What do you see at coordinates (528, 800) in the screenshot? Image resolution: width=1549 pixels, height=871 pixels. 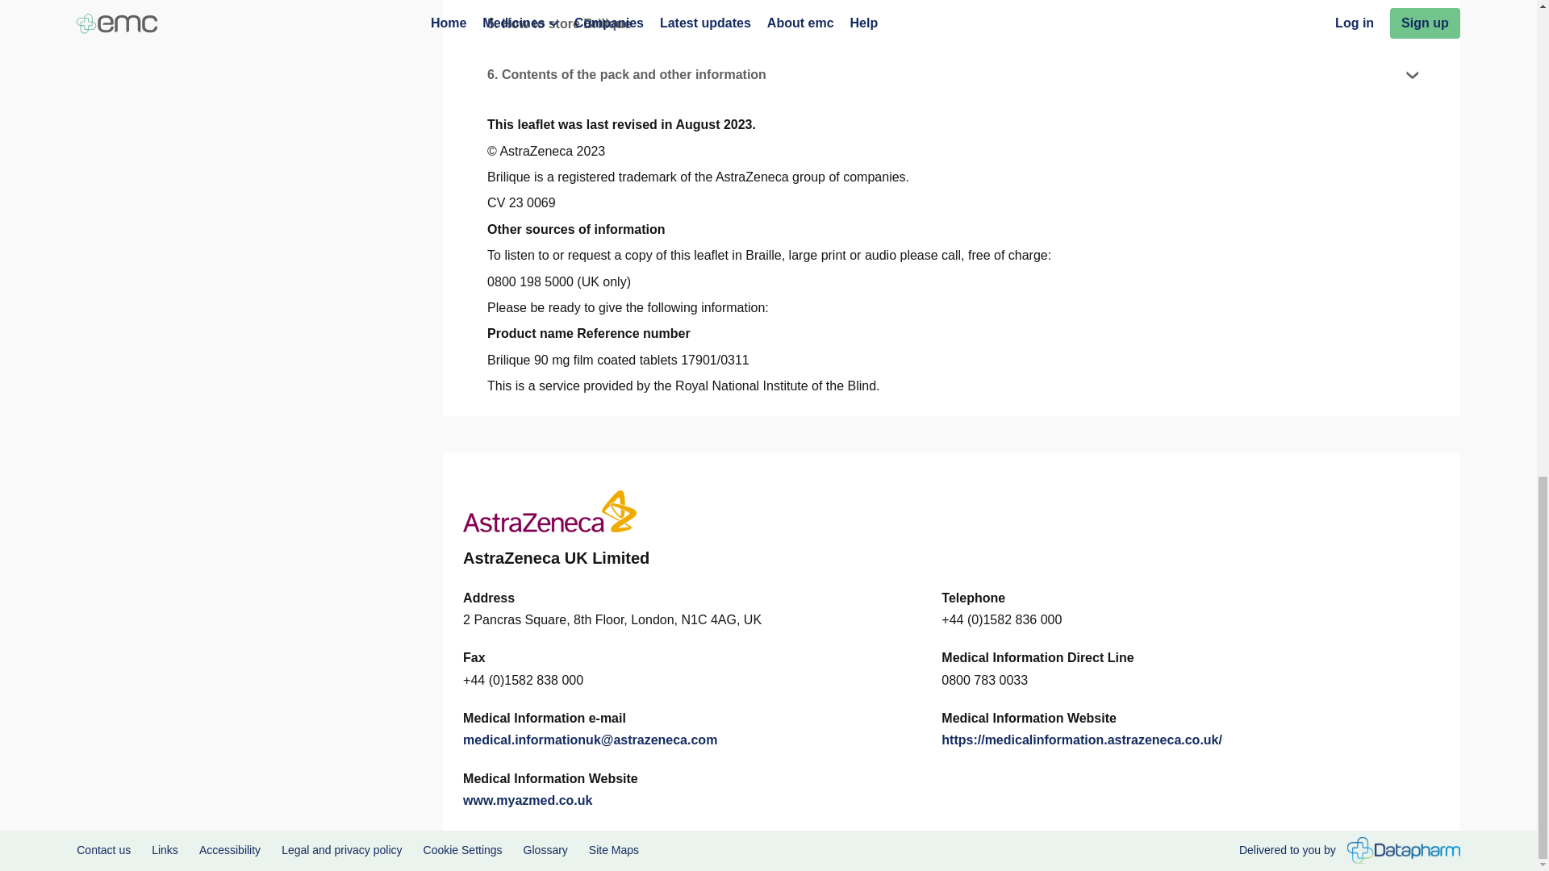 I see `www.myazmed.co.uk` at bounding box center [528, 800].